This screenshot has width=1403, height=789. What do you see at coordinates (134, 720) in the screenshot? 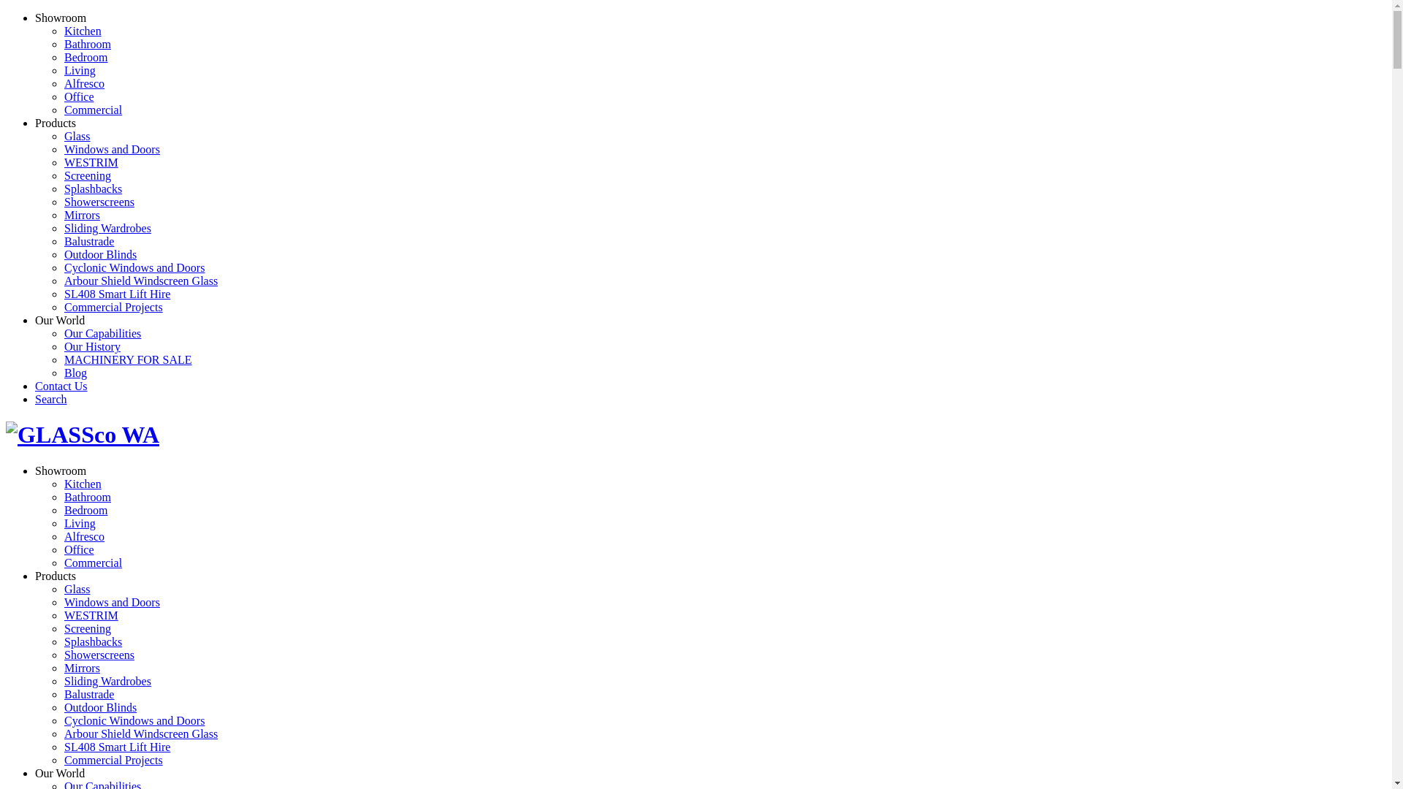
I see `Cyclonic Windows and Doors` at bounding box center [134, 720].